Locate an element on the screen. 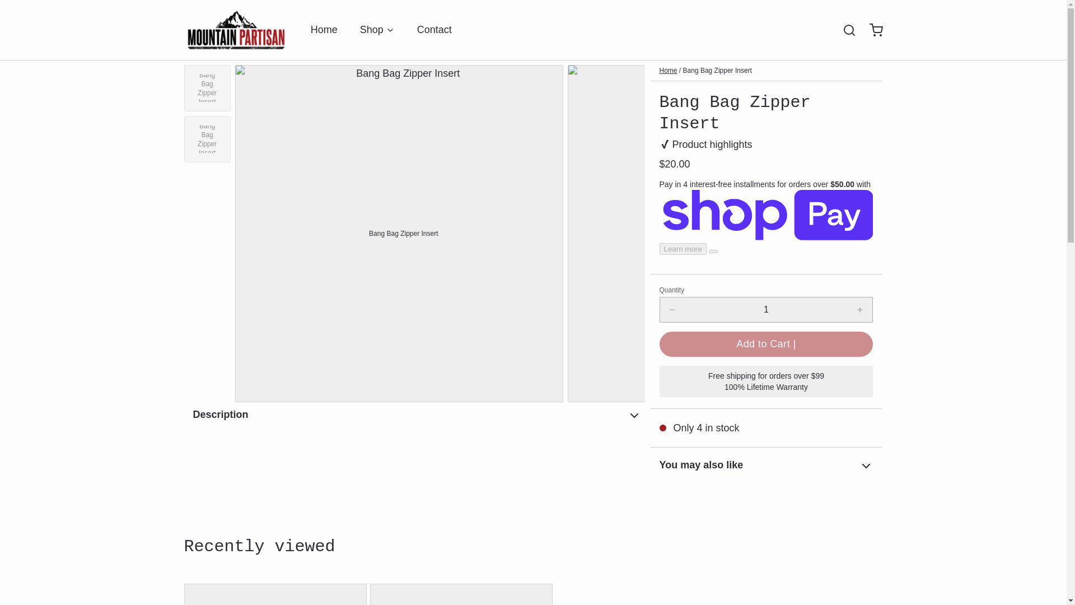 The width and height of the screenshot is (1075, 605). Search is located at coordinates (844, 30).